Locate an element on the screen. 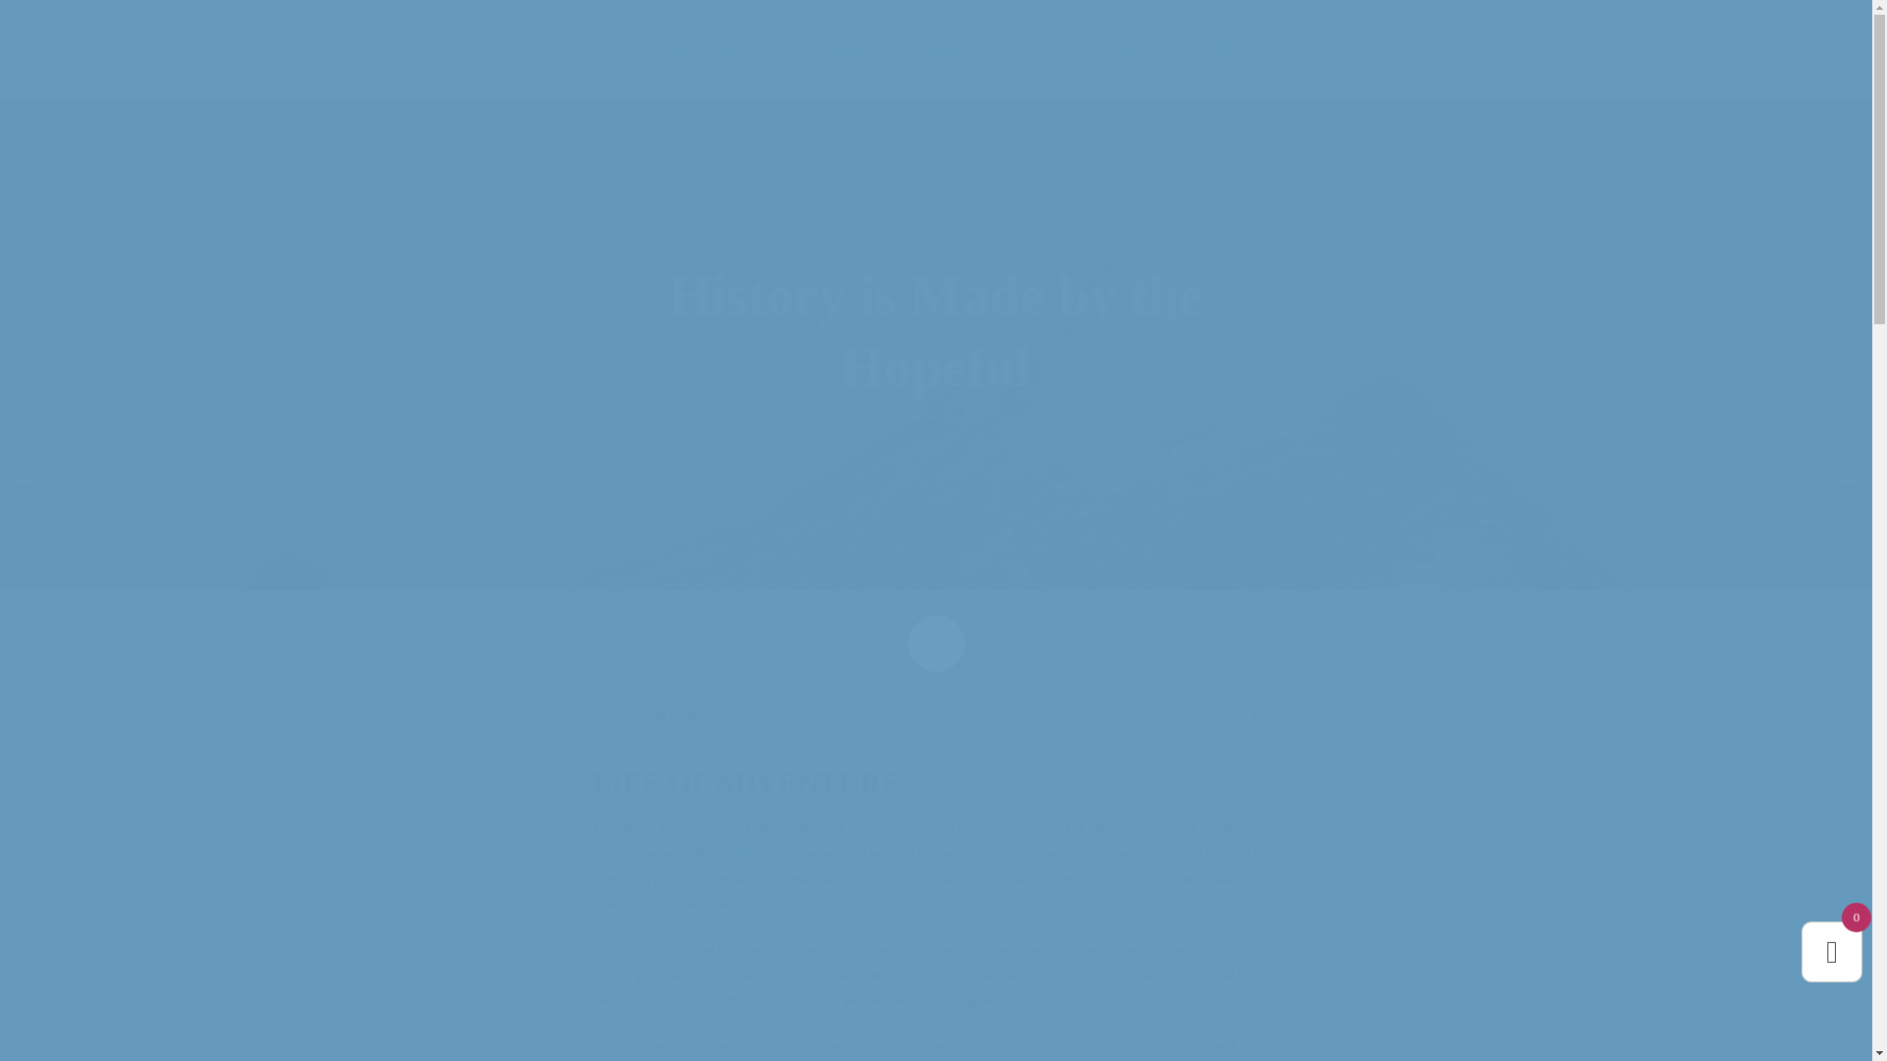  September 27, 2020 is located at coordinates (936, 415).